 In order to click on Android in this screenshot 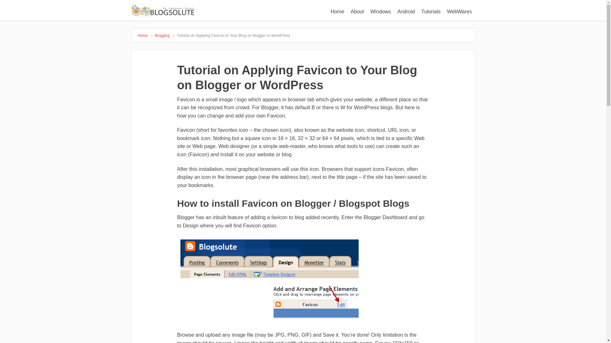, I will do `click(406, 12)`.